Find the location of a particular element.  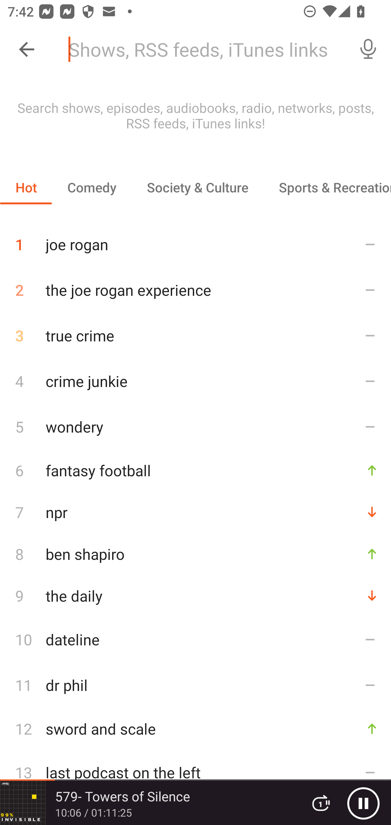

10 dateline is located at coordinates (195, 639).